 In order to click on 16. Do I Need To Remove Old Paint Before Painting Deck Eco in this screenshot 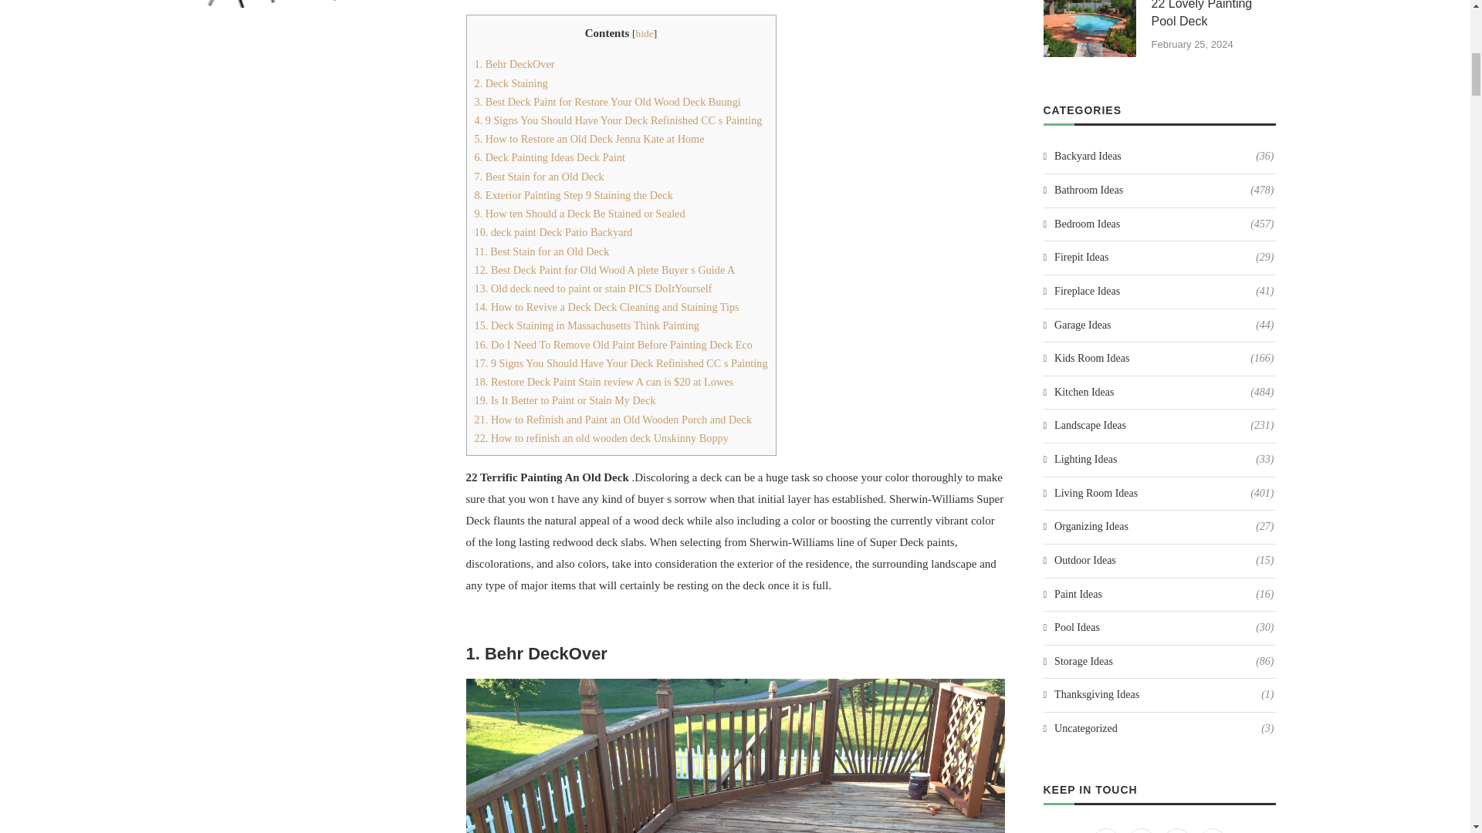, I will do `click(613, 344)`.